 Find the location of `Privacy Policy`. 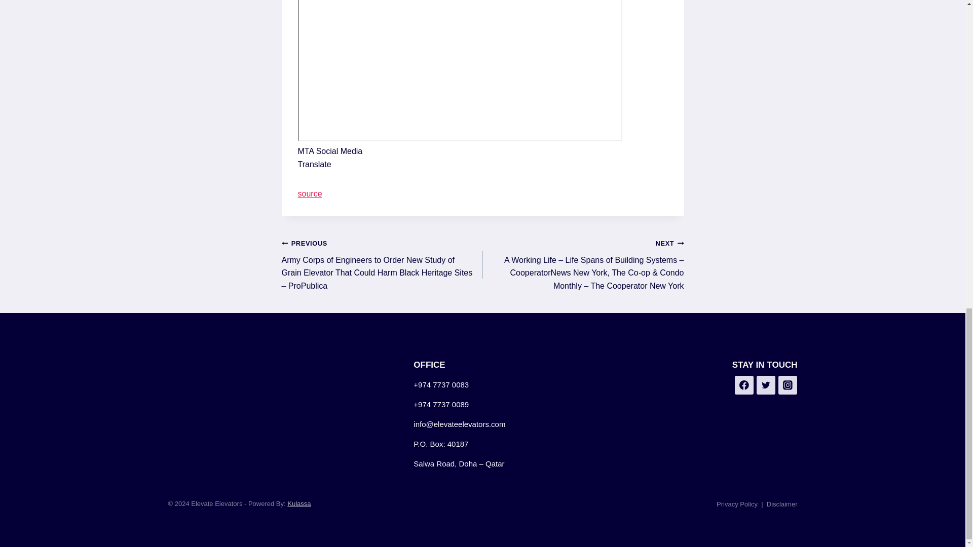

Privacy Policy is located at coordinates (737, 504).